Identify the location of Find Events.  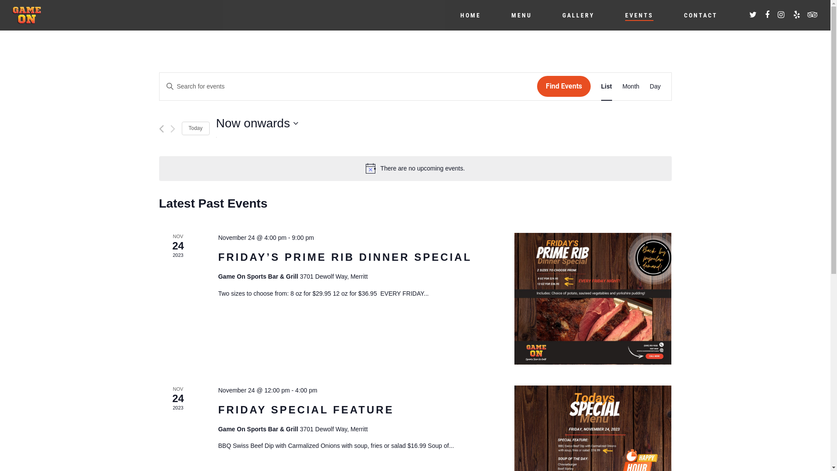
(564, 86).